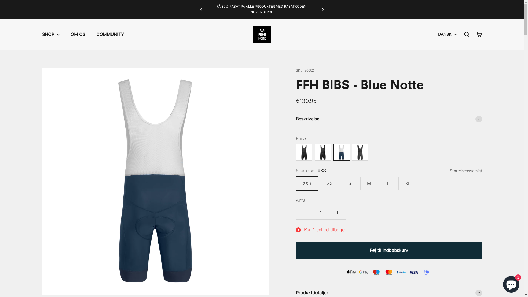  Describe the element at coordinates (78, 34) in the screenshot. I see `OM OS` at that location.